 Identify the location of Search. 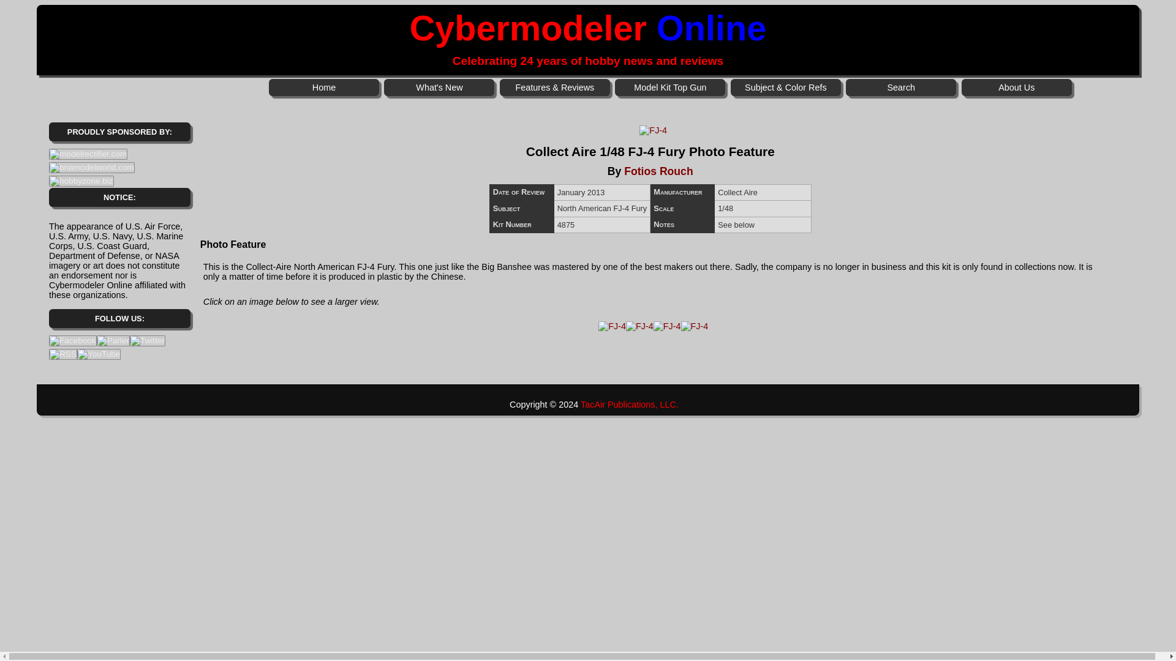
(900, 87).